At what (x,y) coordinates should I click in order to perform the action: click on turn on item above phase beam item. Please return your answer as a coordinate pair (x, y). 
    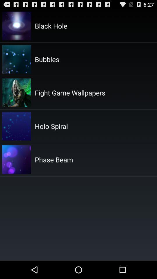
    Looking at the image, I should click on (51, 126).